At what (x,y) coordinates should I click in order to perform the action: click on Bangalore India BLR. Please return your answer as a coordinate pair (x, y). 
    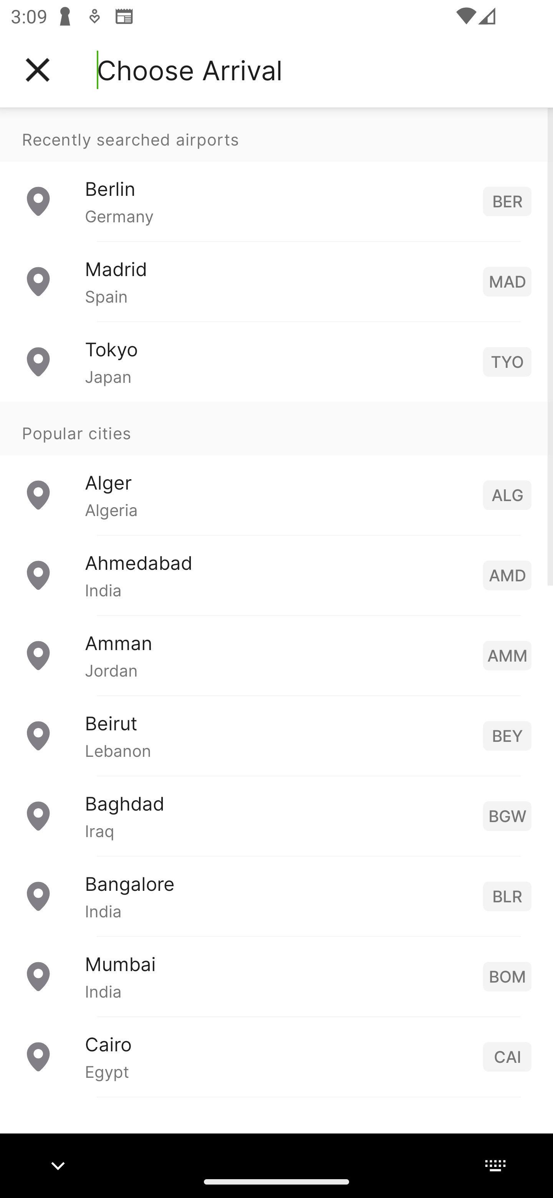
    Looking at the image, I should click on (276, 895).